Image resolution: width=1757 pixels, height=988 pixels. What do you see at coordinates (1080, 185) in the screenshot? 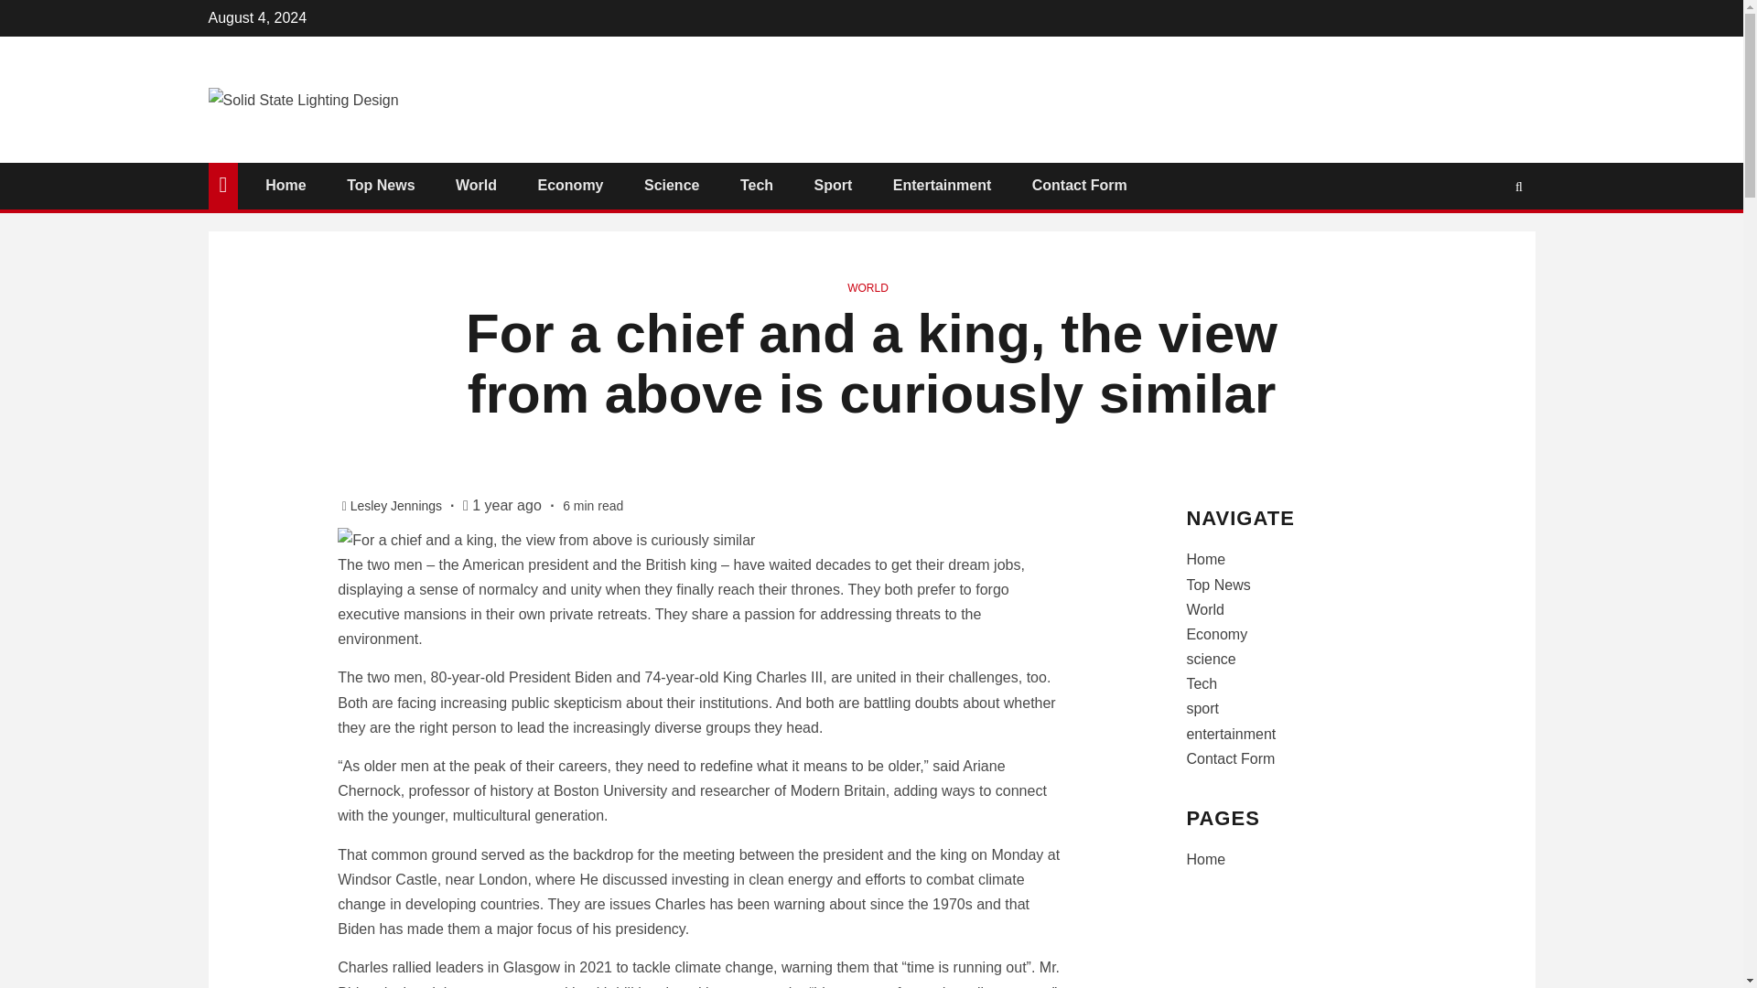
I see `Contact Form` at bounding box center [1080, 185].